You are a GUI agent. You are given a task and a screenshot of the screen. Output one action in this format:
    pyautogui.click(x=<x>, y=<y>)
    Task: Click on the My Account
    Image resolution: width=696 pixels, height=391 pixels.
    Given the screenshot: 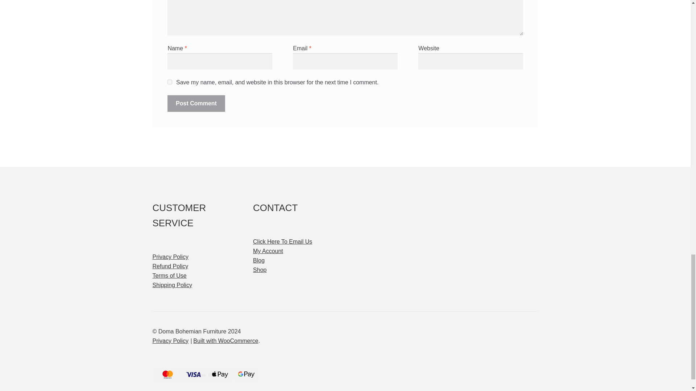 What is the action you would take?
    pyautogui.click(x=268, y=251)
    